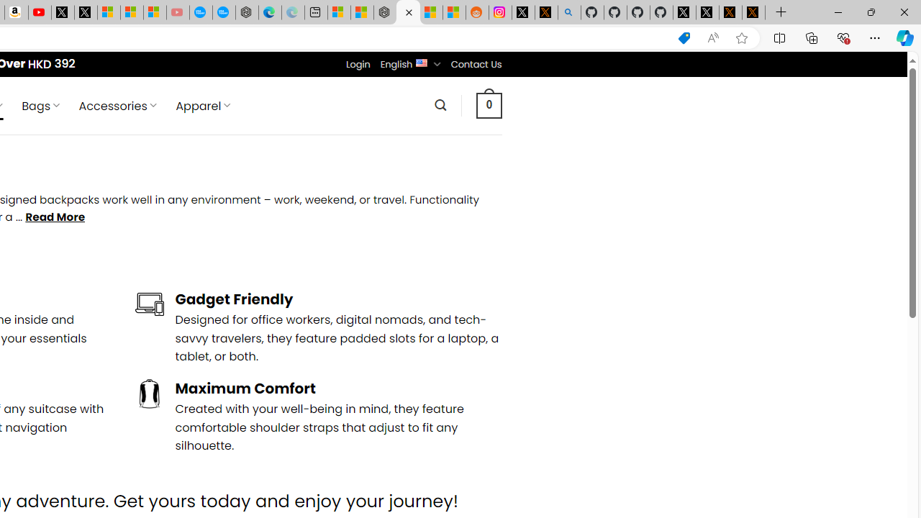  Describe the element at coordinates (489, 105) in the screenshot. I see ` 0 ` at that location.